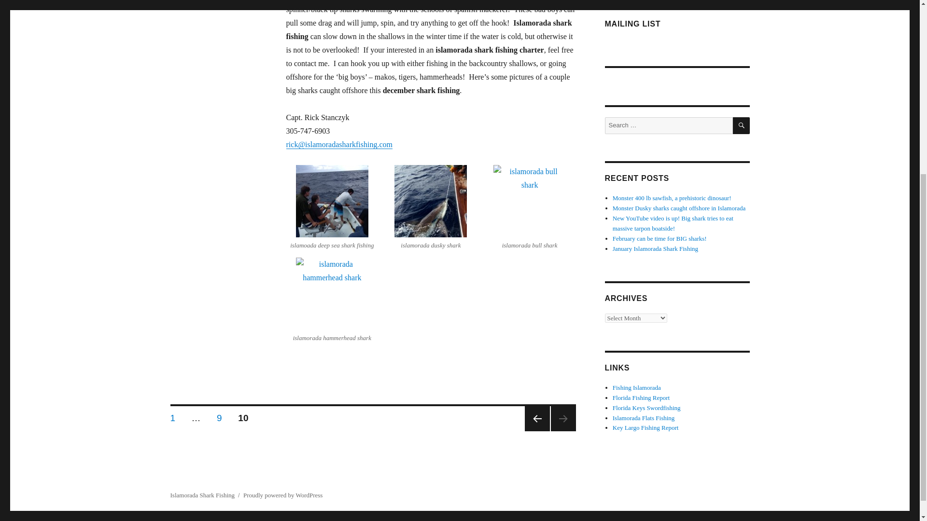 The height and width of the screenshot is (521, 927). What do you see at coordinates (646, 408) in the screenshot?
I see `Florida Keys Swordfishing` at bounding box center [646, 408].